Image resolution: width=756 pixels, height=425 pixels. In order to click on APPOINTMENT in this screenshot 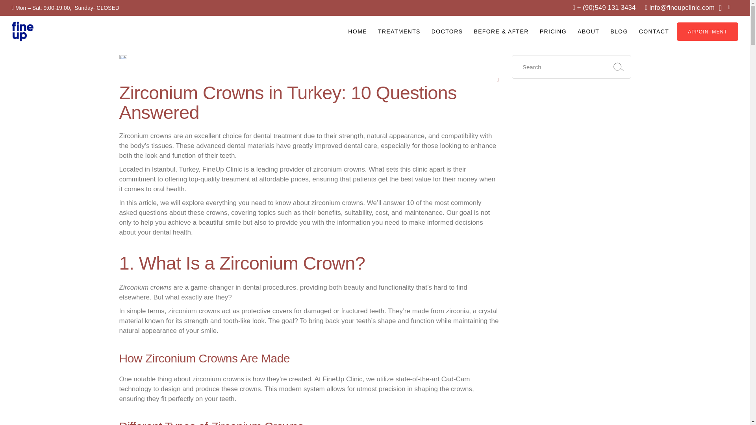, I will do `click(707, 31)`.